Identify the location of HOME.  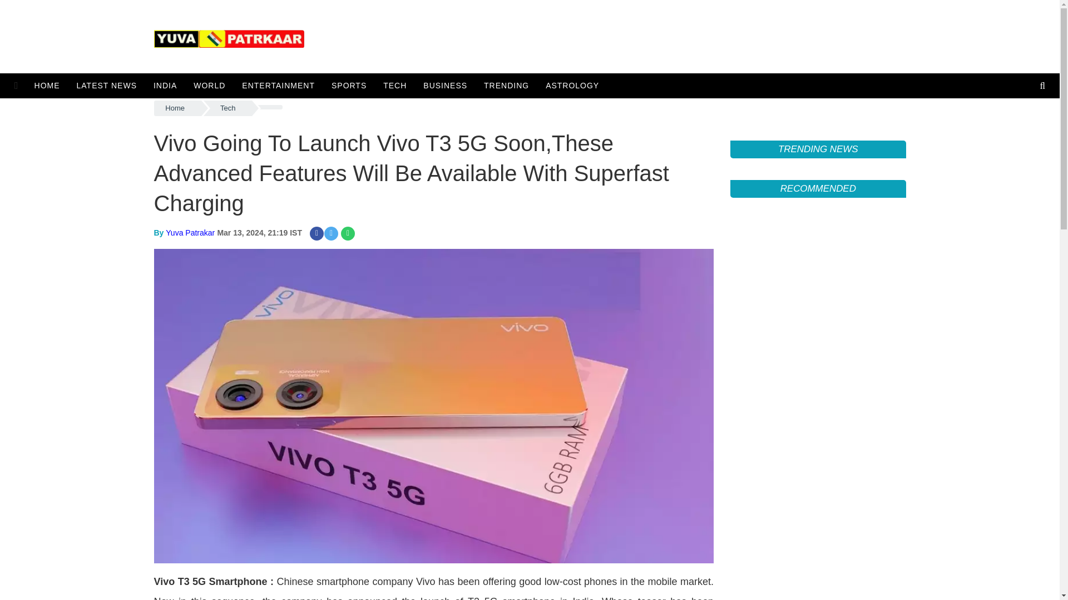
(50, 86).